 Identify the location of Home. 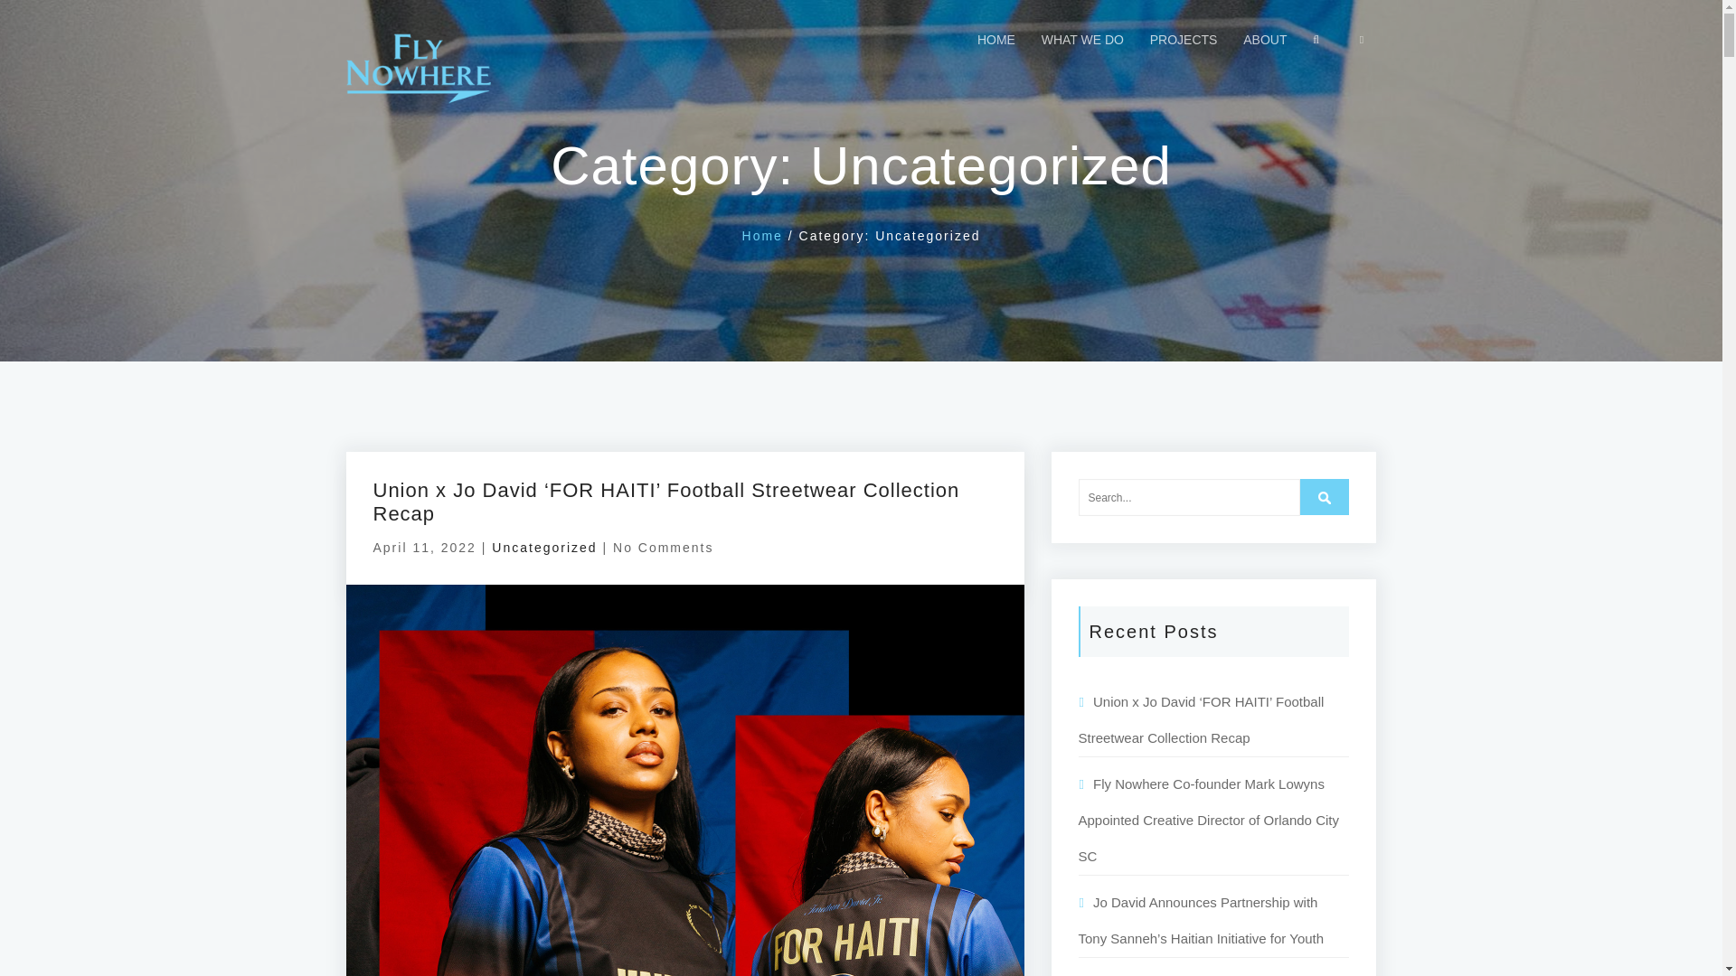
(762, 235).